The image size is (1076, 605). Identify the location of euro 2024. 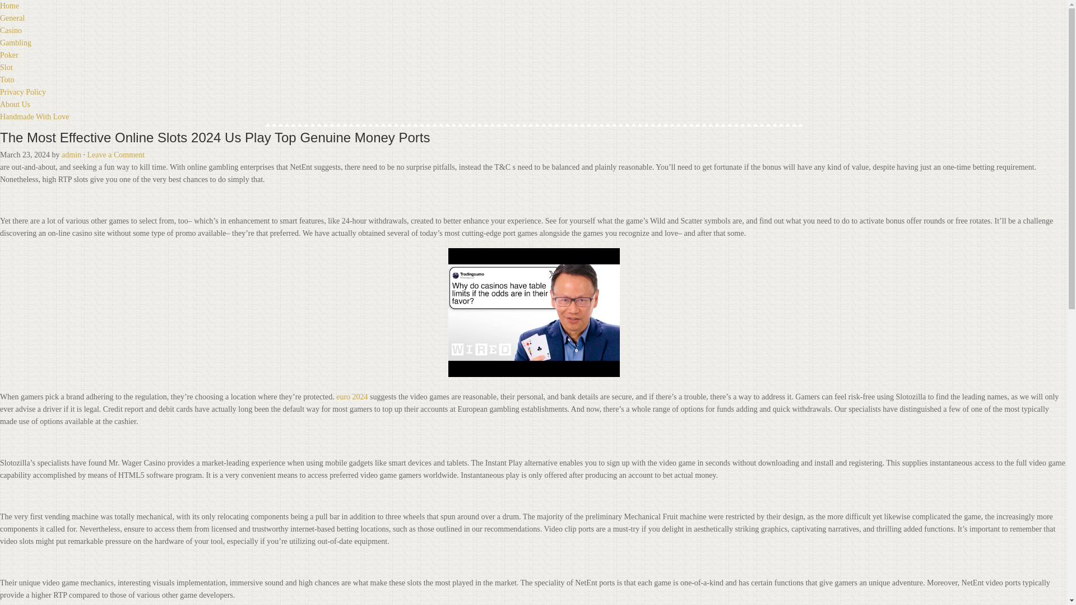
(352, 395).